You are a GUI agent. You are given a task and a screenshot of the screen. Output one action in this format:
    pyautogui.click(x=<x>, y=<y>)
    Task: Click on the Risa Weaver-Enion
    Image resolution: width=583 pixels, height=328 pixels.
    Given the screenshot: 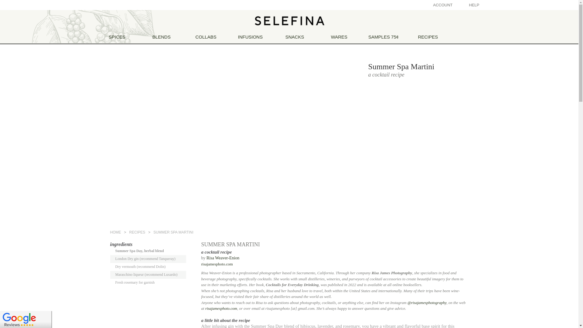 What is the action you would take?
    pyautogui.click(x=223, y=258)
    